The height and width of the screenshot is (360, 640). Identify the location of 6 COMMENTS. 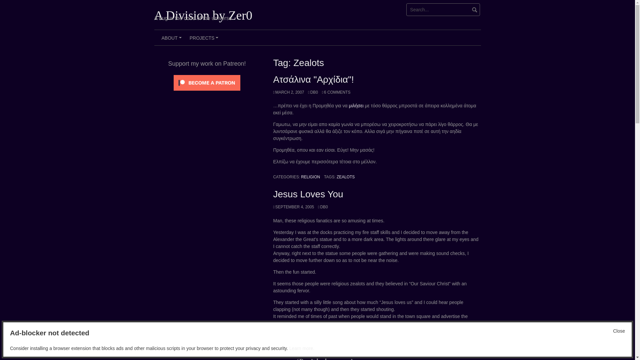
(336, 92).